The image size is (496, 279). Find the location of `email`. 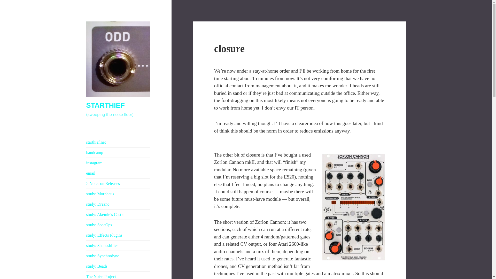

email is located at coordinates (91, 173).